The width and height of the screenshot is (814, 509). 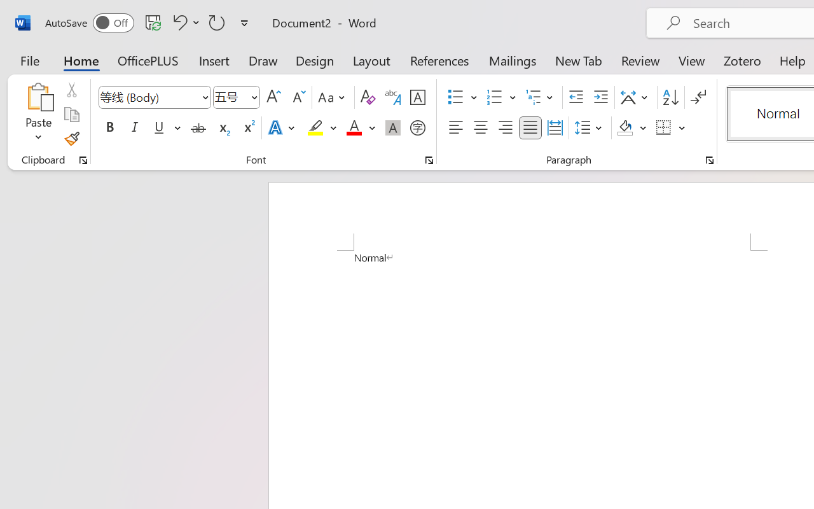 What do you see at coordinates (632, 128) in the screenshot?
I see `Shading` at bounding box center [632, 128].